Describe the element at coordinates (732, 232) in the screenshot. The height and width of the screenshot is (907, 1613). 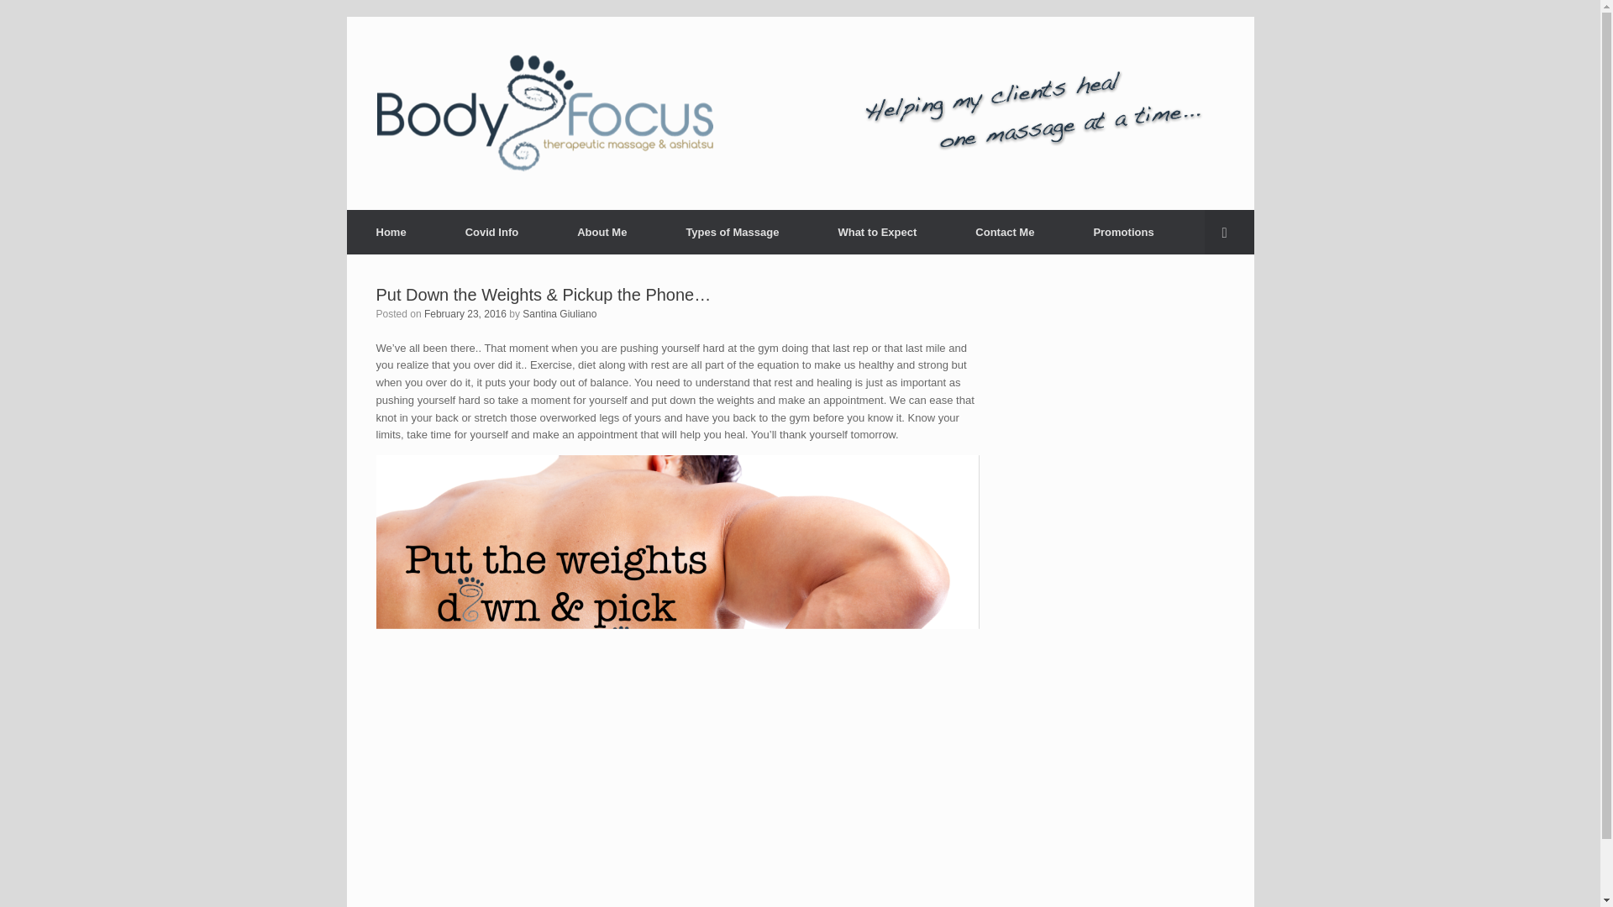
I see `Styles of Massage I offer at Body Focus Therapeutic Massage` at that location.